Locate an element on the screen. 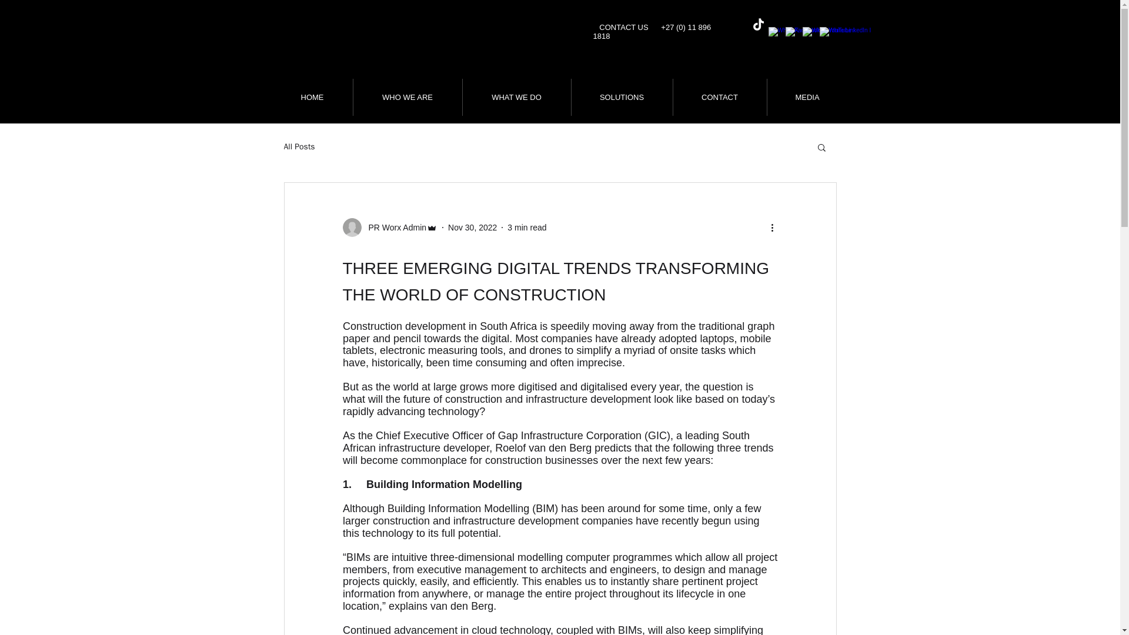 This screenshot has width=1129, height=635. PR Worx Admin is located at coordinates (389, 227).